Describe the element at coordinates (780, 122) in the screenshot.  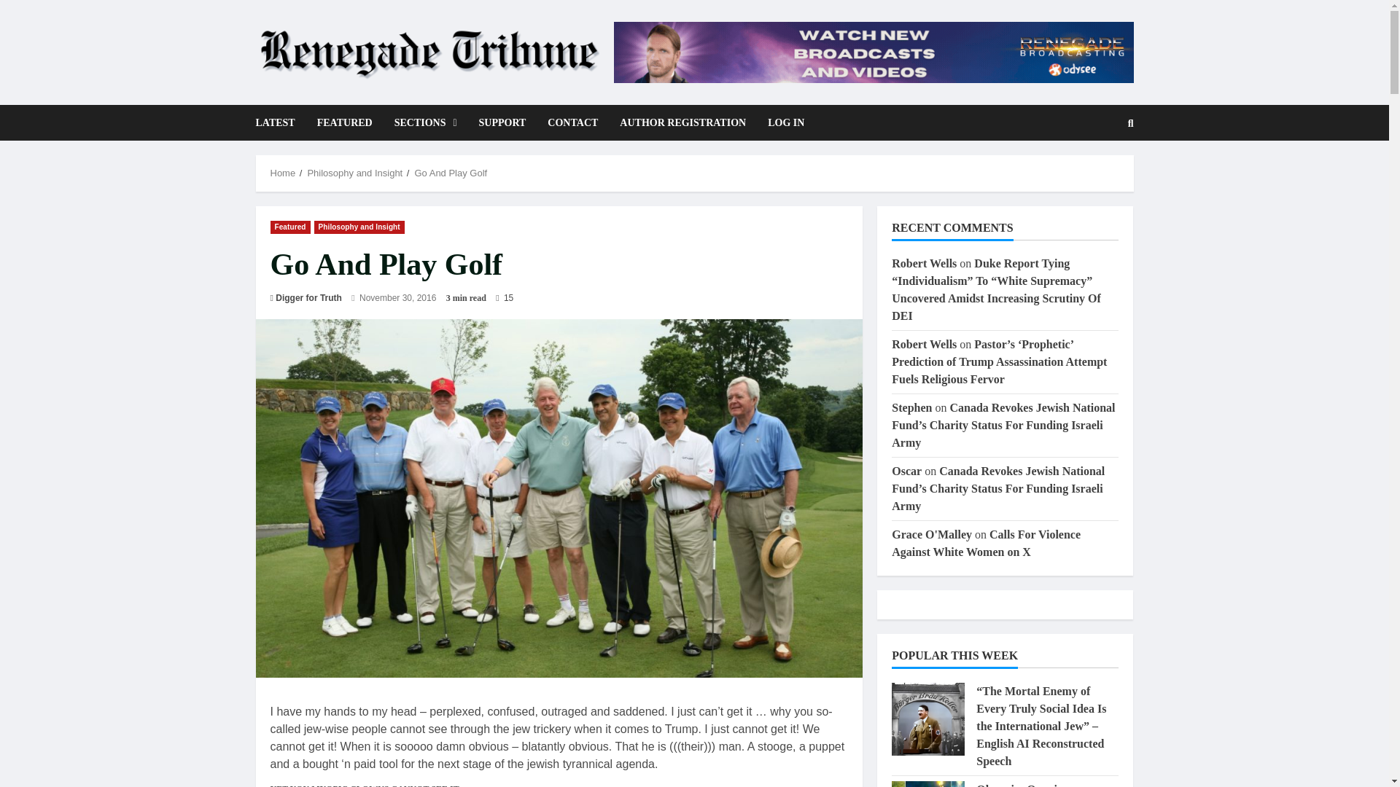
I see `LOG IN` at that location.